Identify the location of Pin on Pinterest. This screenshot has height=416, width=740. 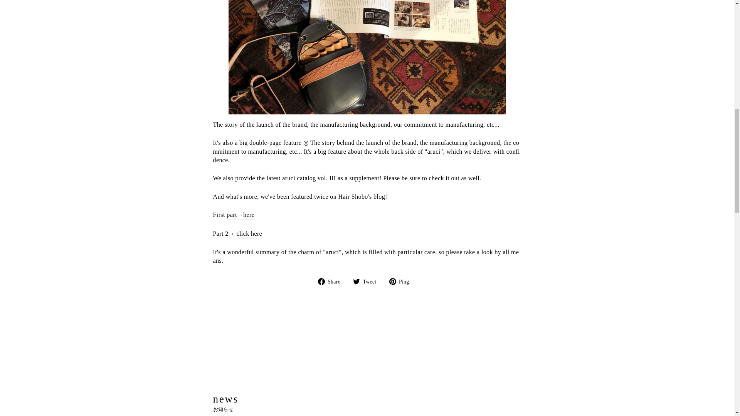
(402, 281).